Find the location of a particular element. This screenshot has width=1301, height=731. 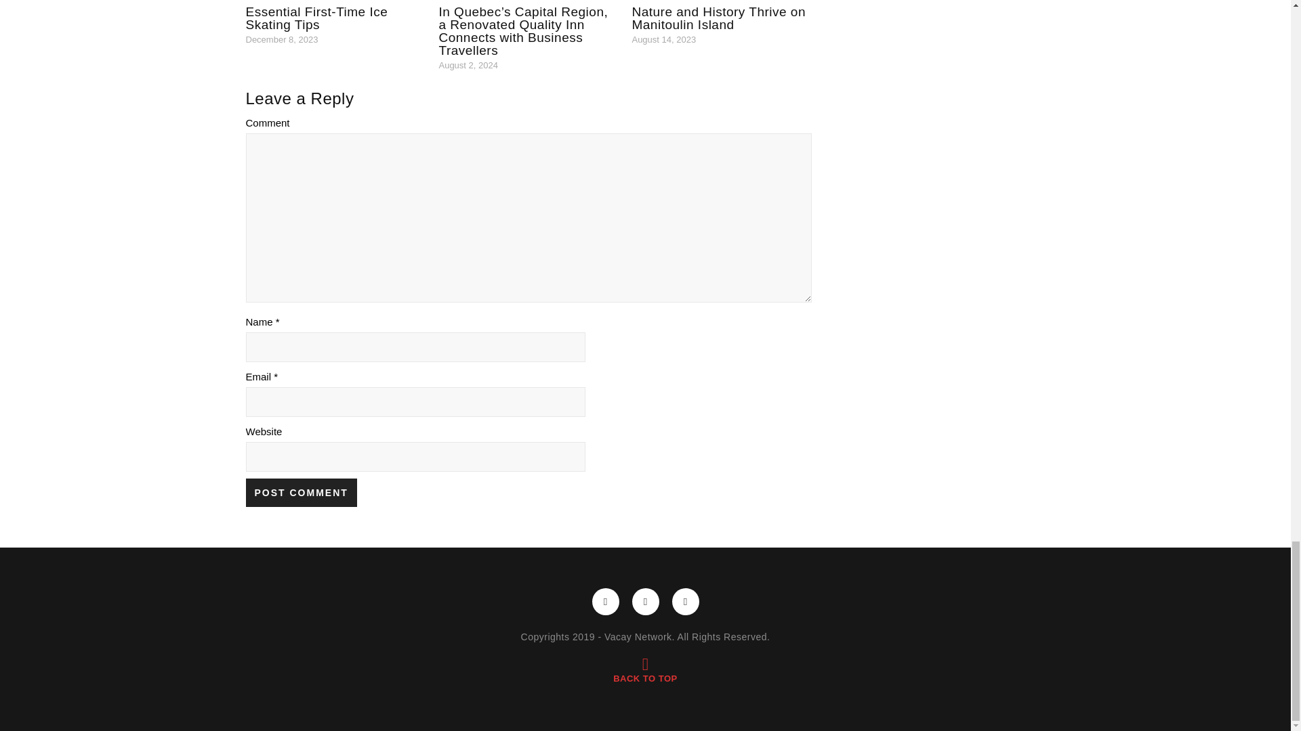

Post Comment is located at coordinates (301, 493).